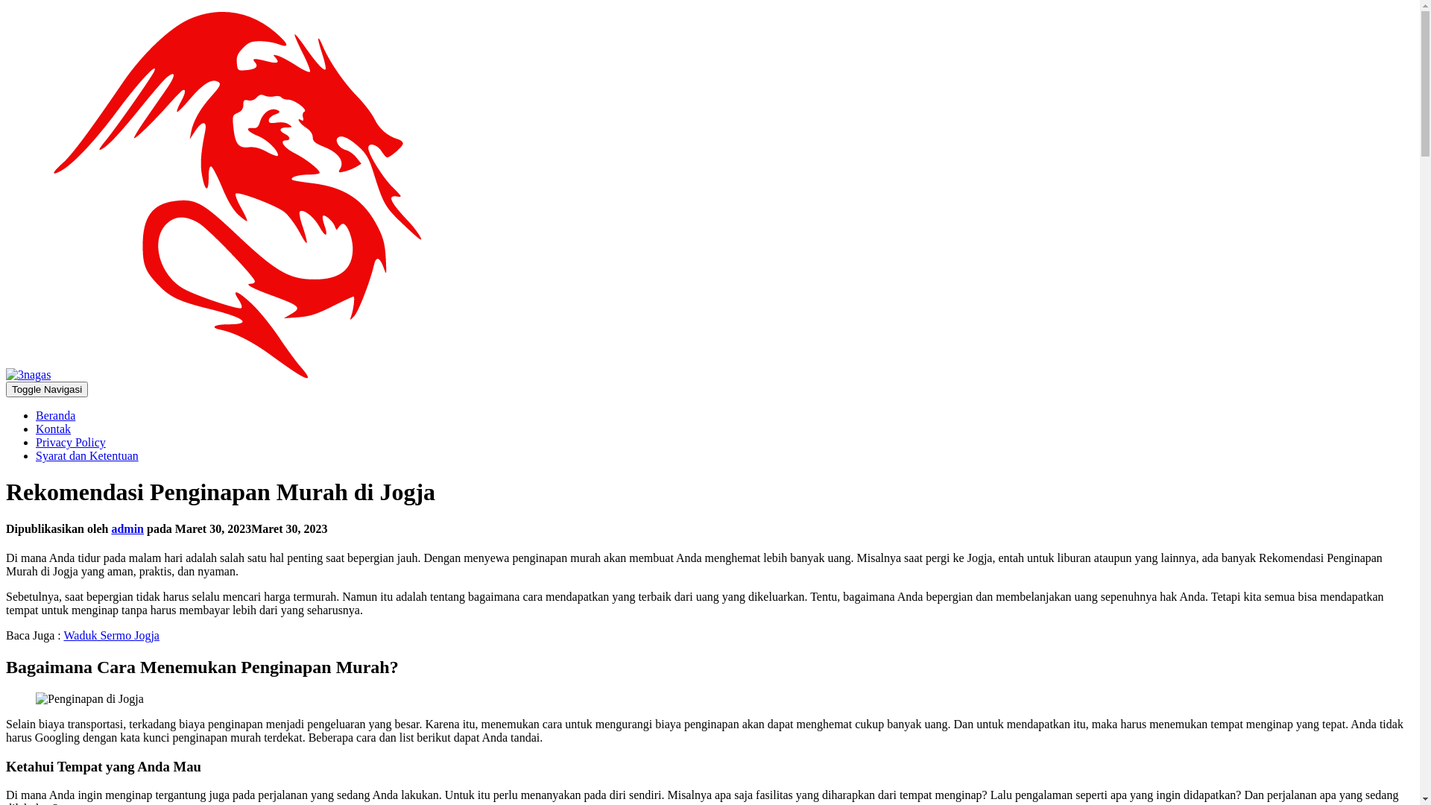 This screenshot has height=805, width=1431. What do you see at coordinates (215, 374) in the screenshot?
I see `3nagas` at bounding box center [215, 374].